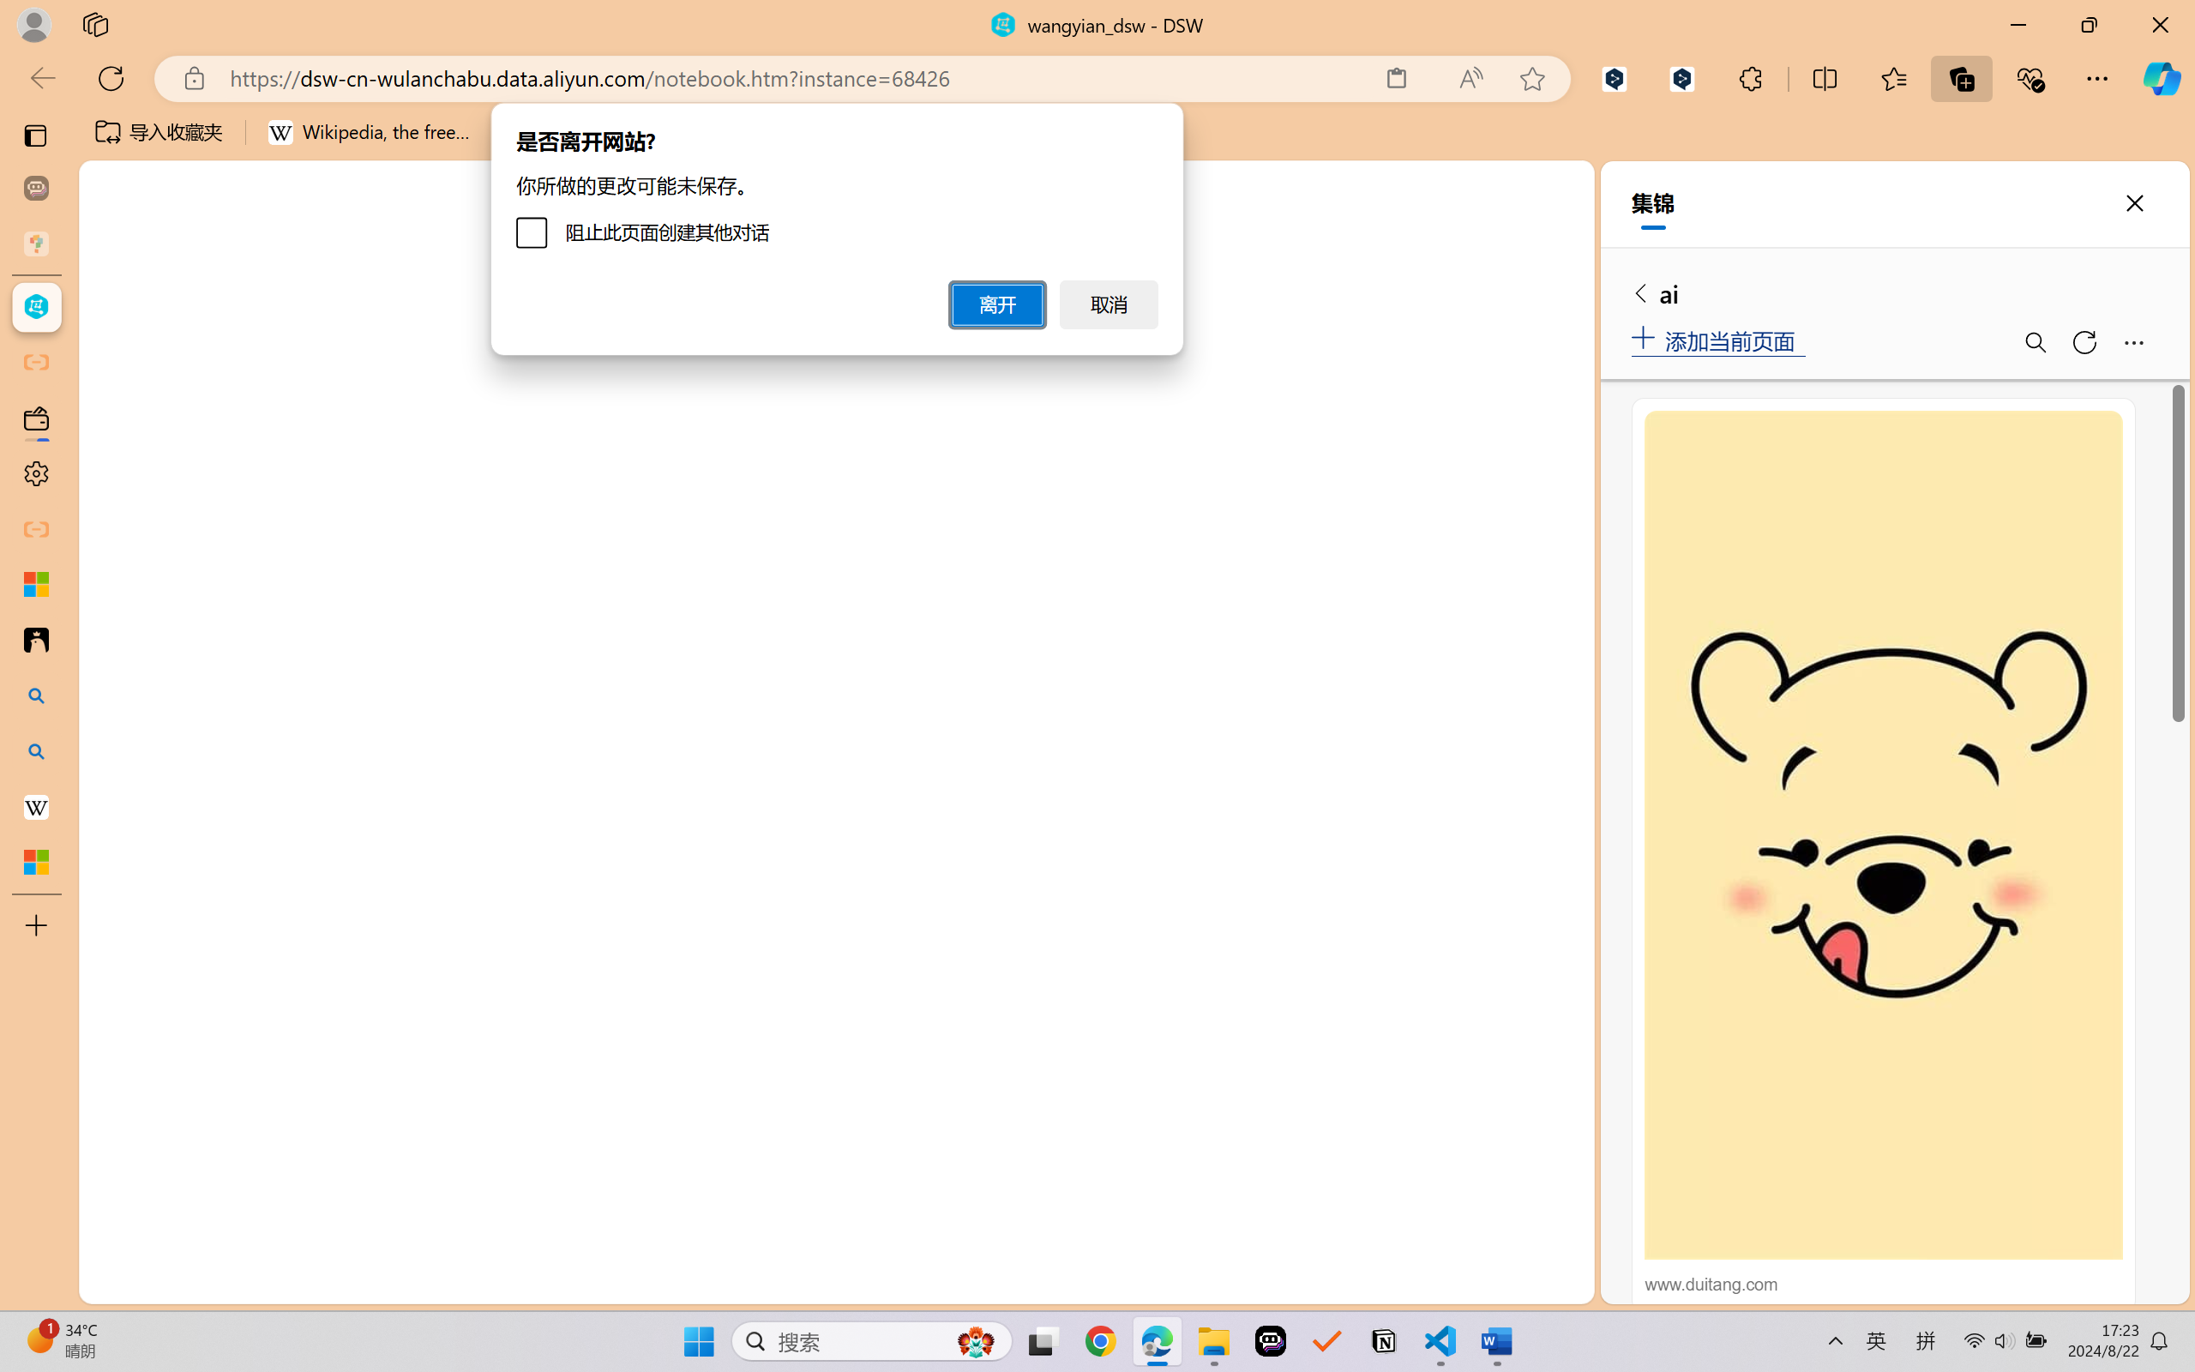 The height and width of the screenshot is (1372, 2195). I want to click on Accounts - Sign in requested, so click(117, 1157).